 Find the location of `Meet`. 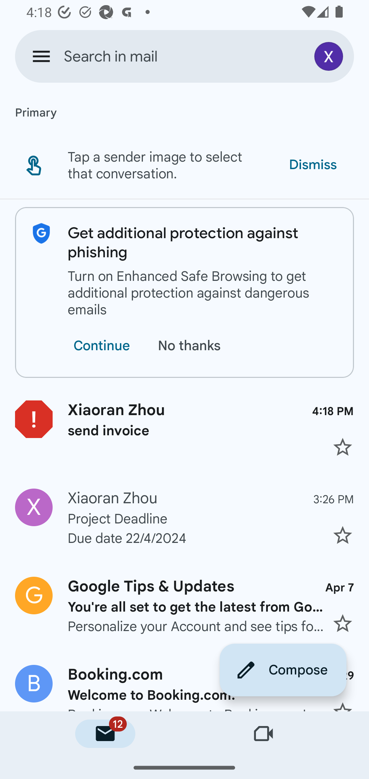

Meet is located at coordinates (264, 734).